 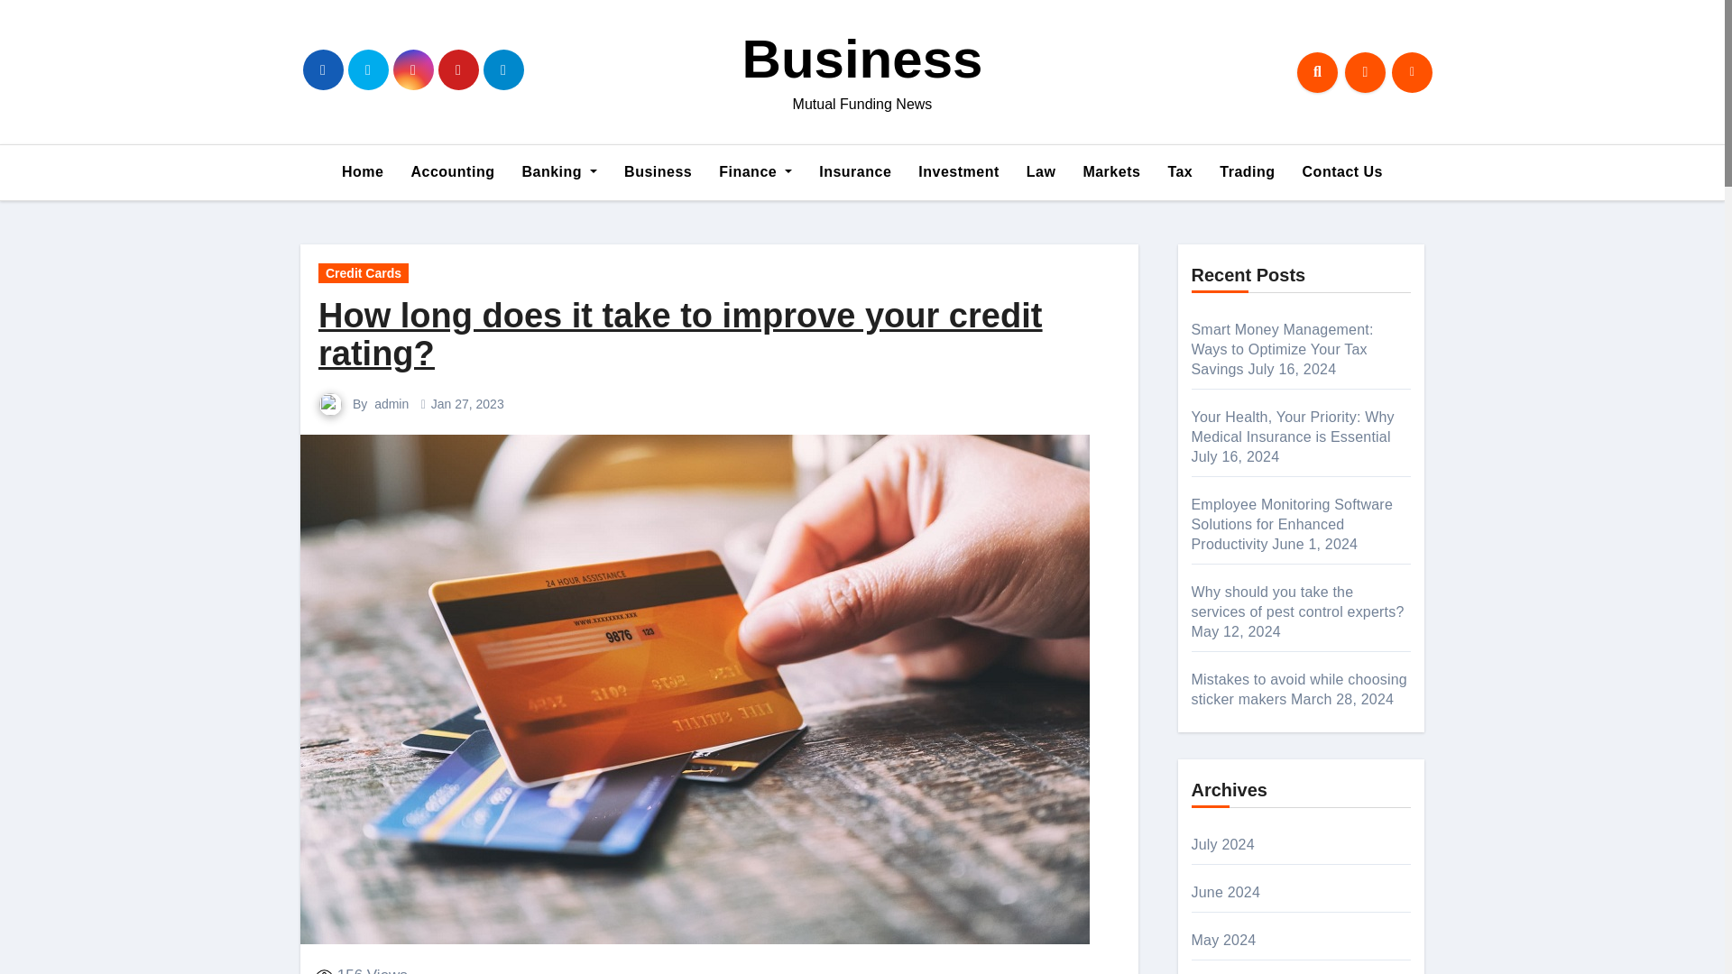 I want to click on Insurance, so click(x=854, y=171).